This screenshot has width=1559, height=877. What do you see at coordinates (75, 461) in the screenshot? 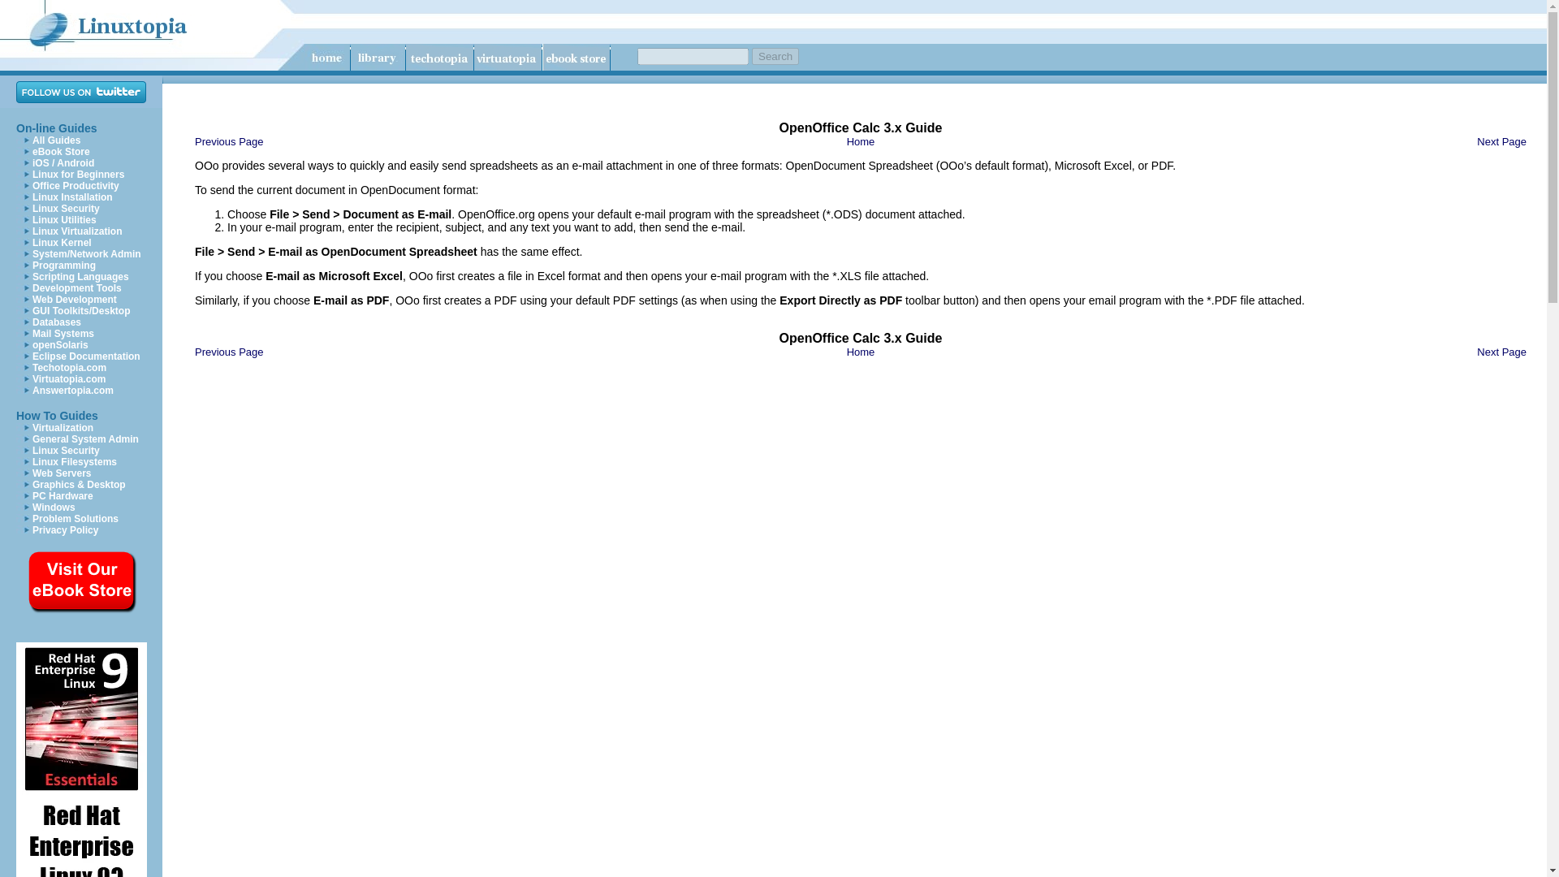
I see `Linux Filesystems` at bounding box center [75, 461].